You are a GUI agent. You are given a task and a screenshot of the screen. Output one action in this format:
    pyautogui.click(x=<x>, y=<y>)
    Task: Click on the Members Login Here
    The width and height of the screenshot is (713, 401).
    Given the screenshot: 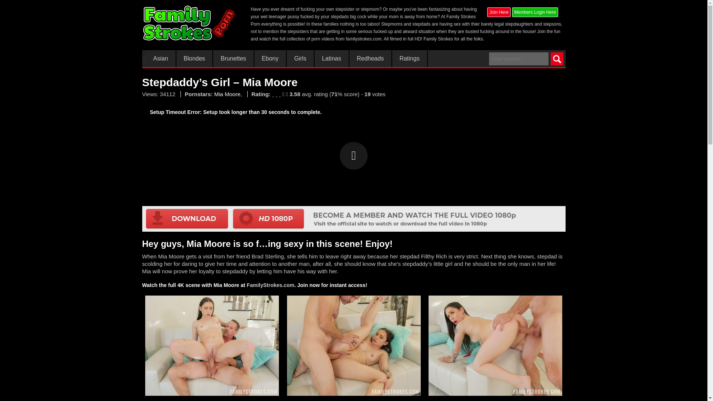 What is the action you would take?
    pyautogui.click(x=535, y=12)
    